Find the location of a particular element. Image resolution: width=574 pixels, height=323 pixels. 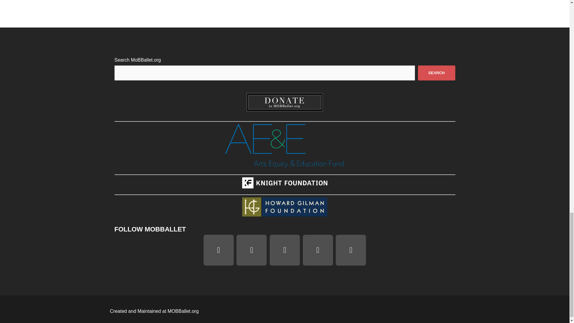

LinkedIn is located at coordinates (351, 250).